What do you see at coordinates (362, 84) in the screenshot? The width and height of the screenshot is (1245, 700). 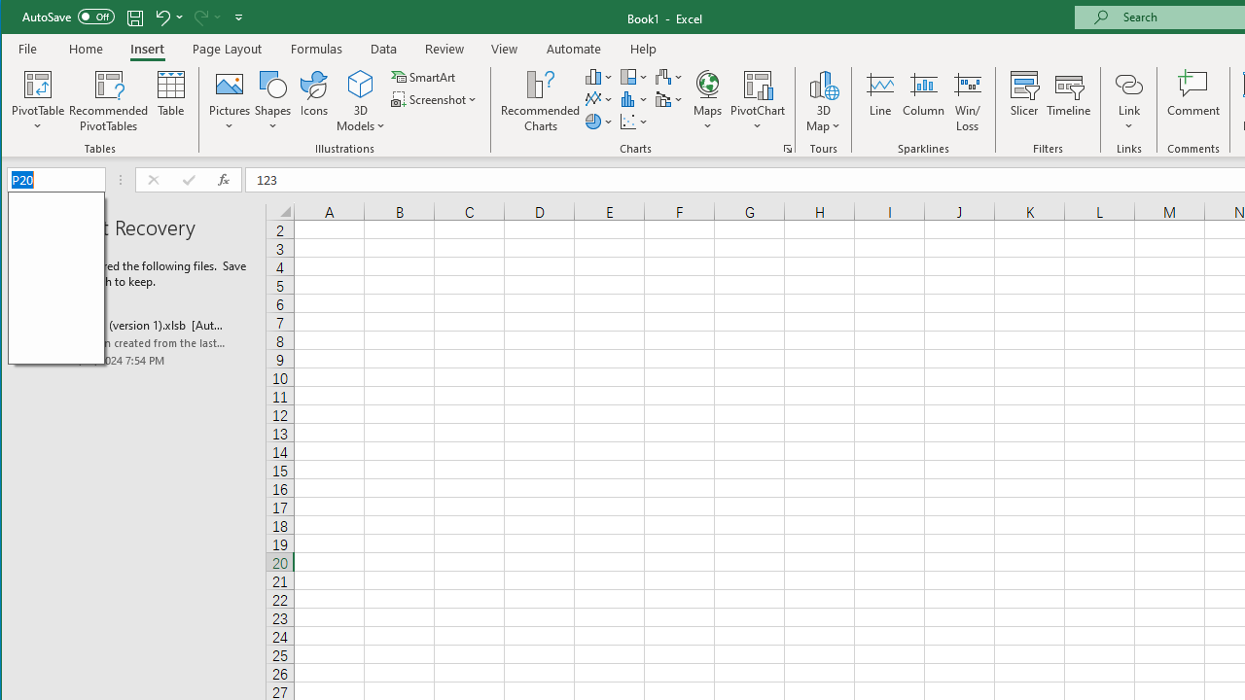 I see `3D Models` at bounding box center [362, 84].